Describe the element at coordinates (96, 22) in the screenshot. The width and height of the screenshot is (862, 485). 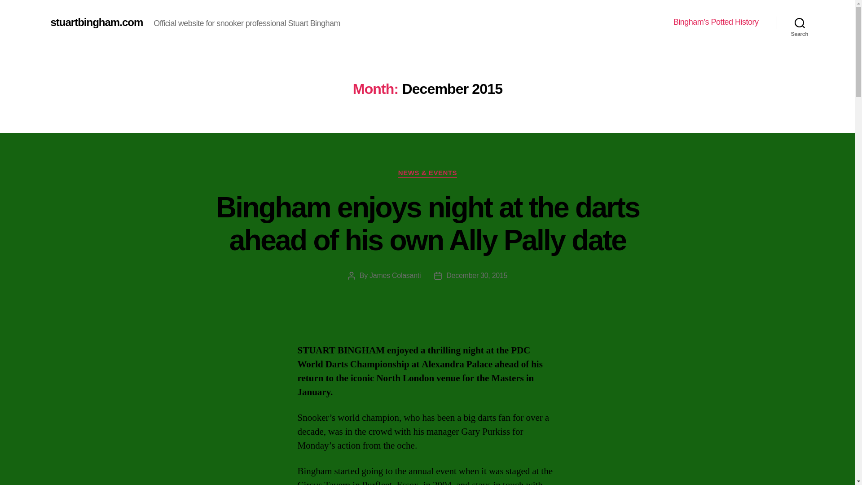
I see `stuartbingham.com` at that location.